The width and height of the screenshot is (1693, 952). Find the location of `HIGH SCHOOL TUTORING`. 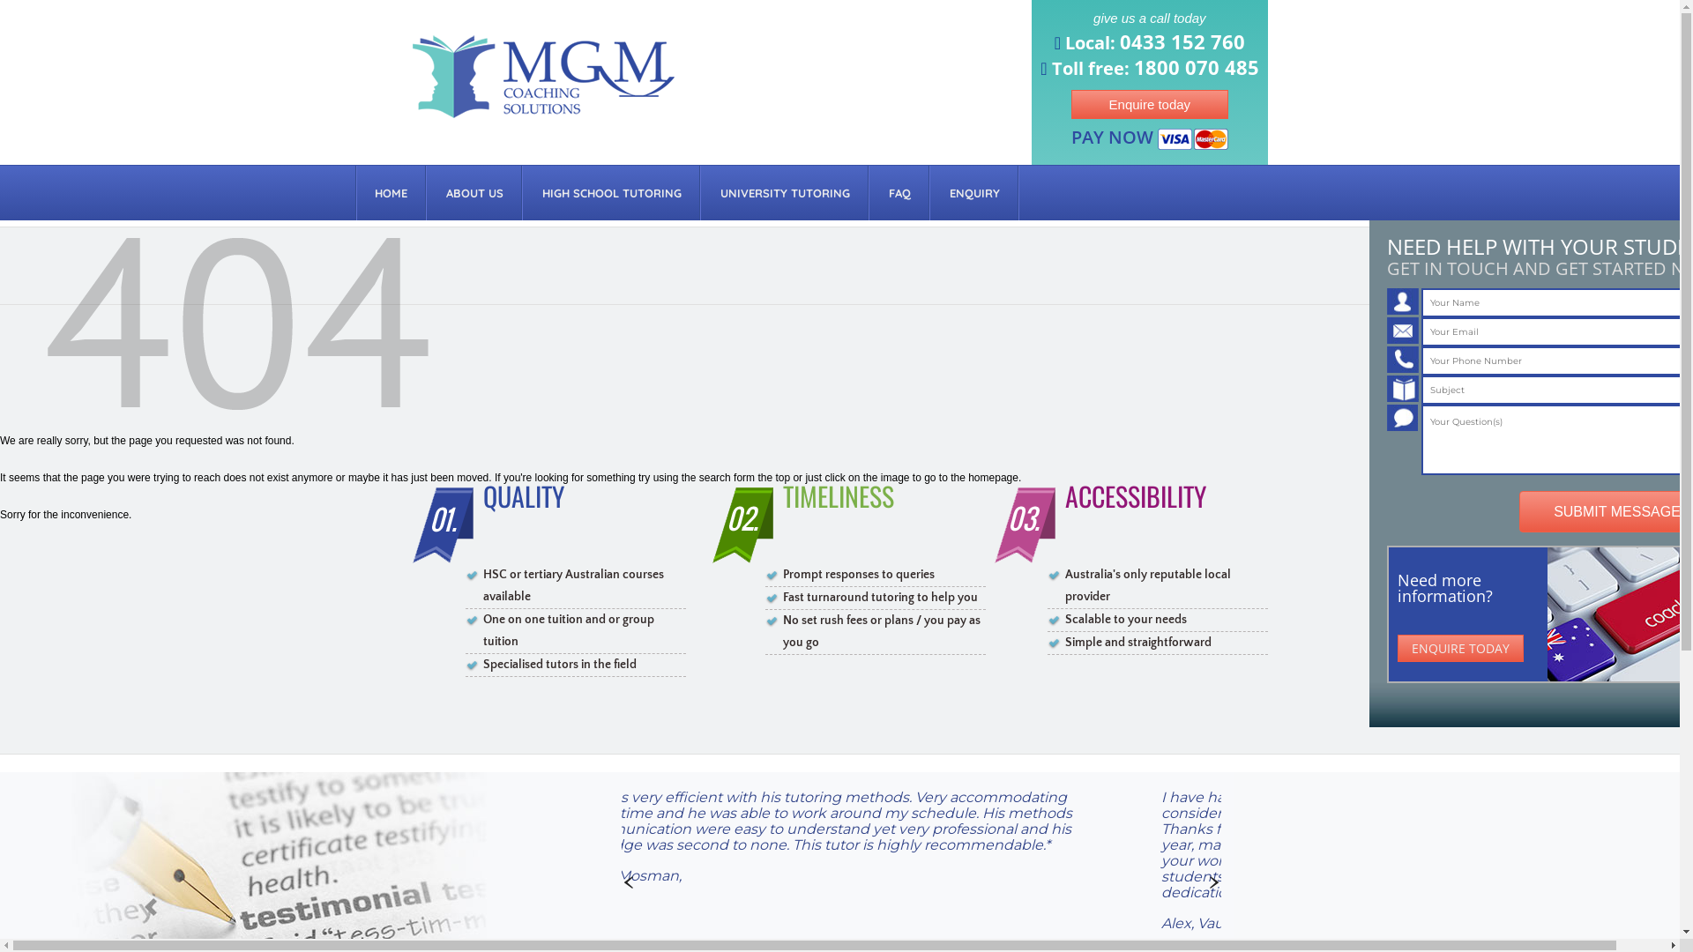

HIGH SCHOOL TUTORING is located at coordinates (611, 193).